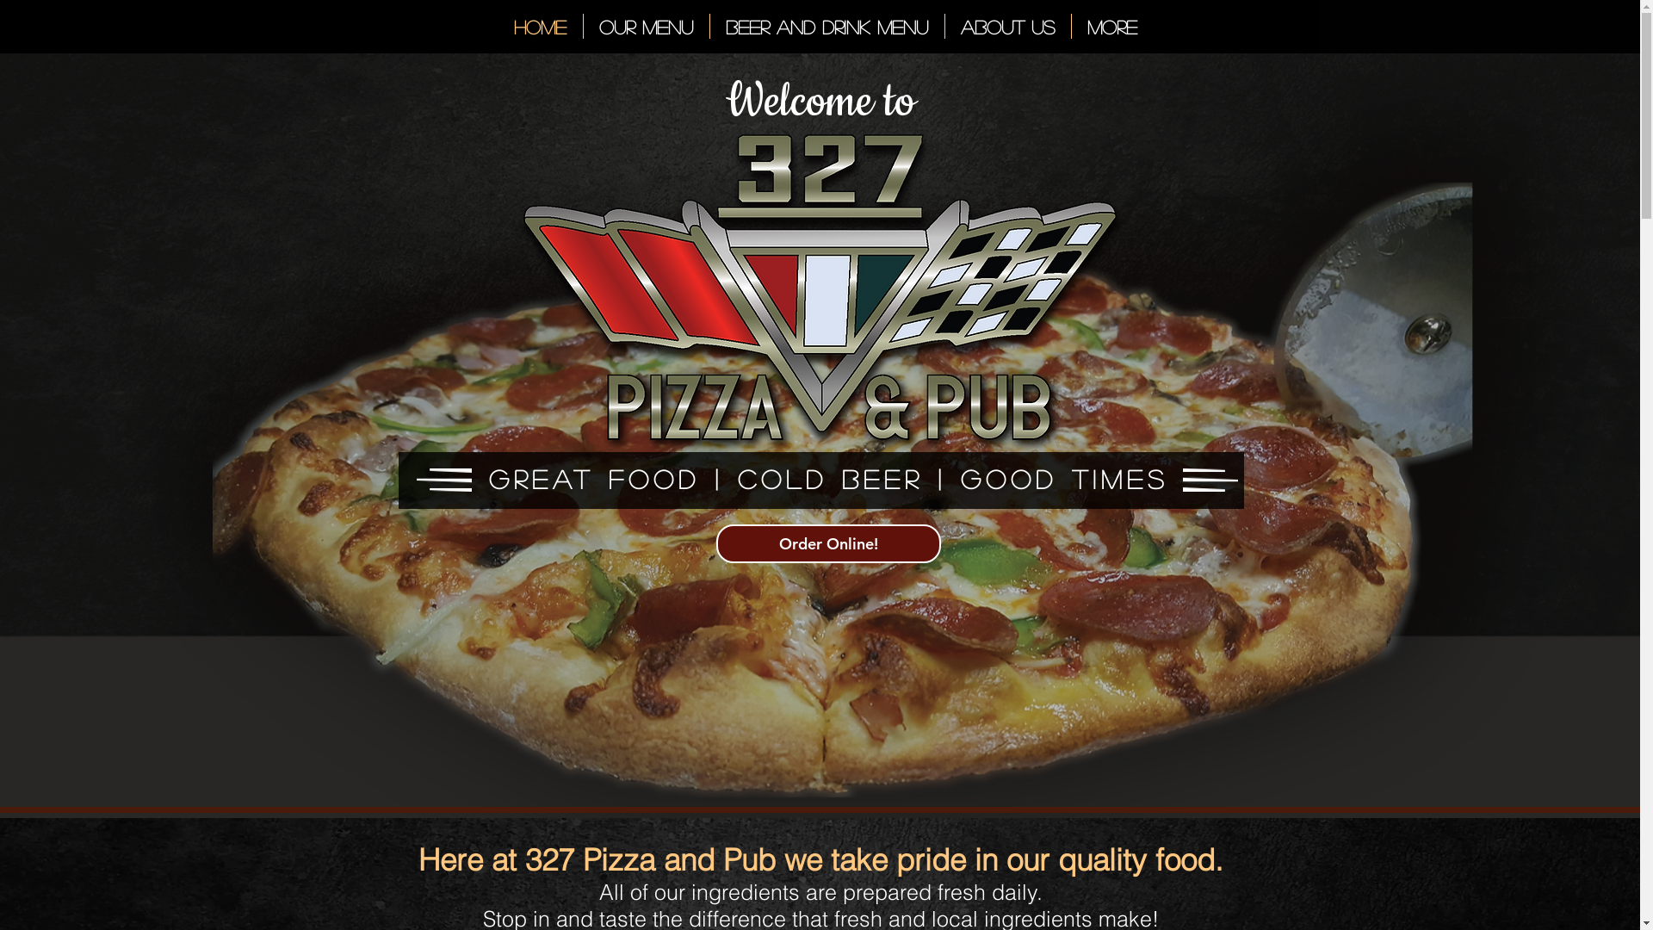  I want to click on Order Online!, so click(828, 544).